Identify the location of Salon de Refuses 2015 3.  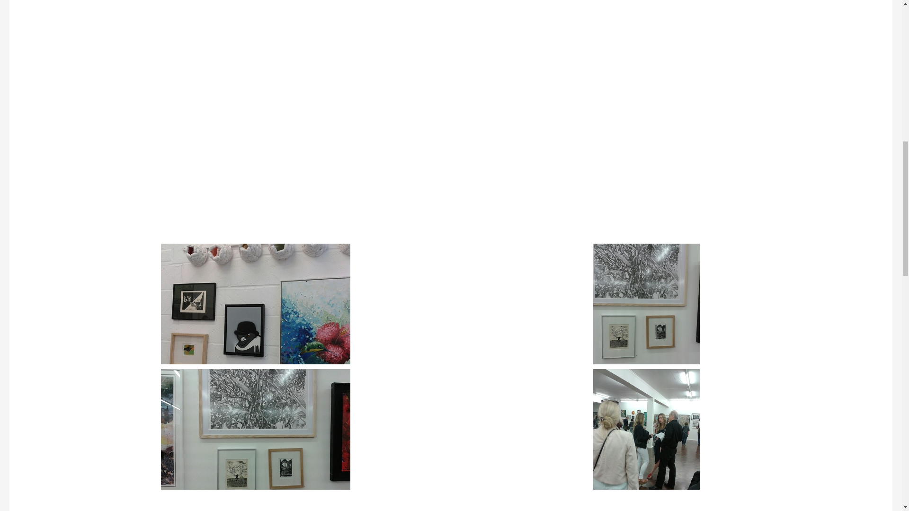
(256, 49).